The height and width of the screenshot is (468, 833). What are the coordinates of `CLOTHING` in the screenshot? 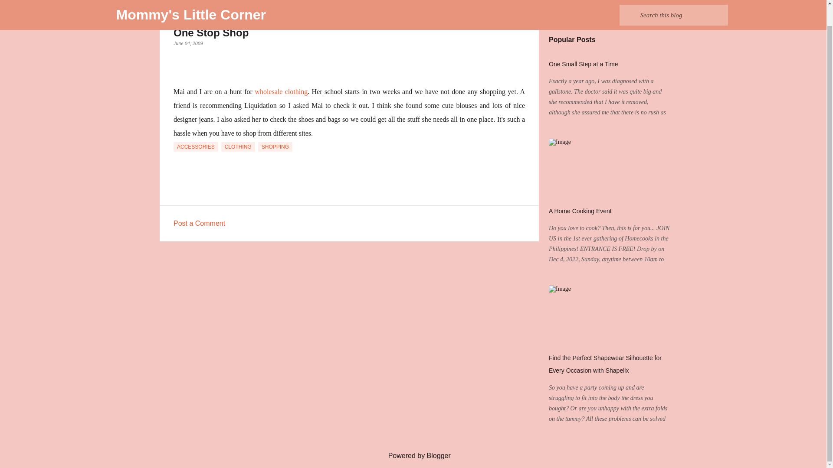 It's located at (238, 146).